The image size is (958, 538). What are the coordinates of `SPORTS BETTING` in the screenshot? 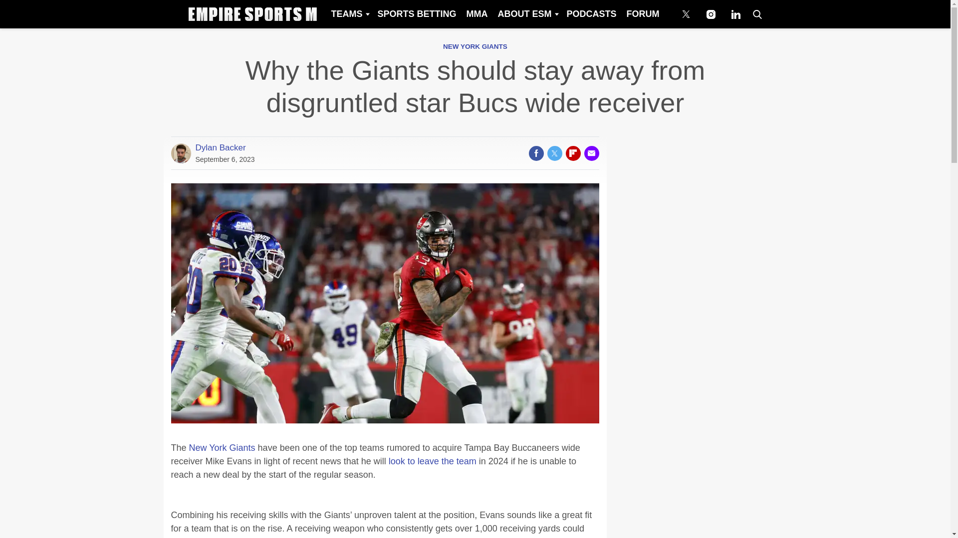 It's located at (416, 14).